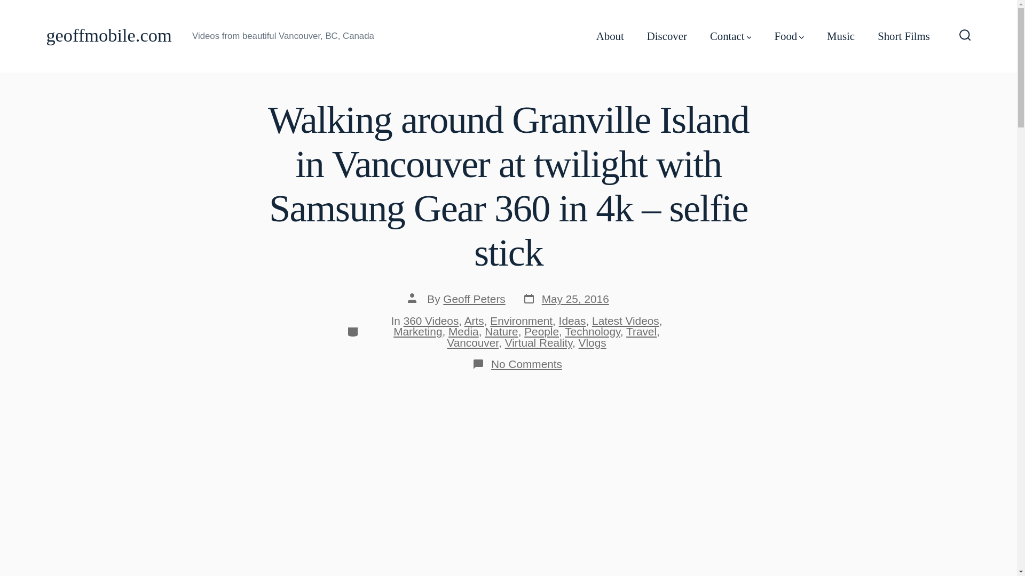 This screenshot has width=1025, height=576. I want to click on Search Toggle, so click(965, 36).